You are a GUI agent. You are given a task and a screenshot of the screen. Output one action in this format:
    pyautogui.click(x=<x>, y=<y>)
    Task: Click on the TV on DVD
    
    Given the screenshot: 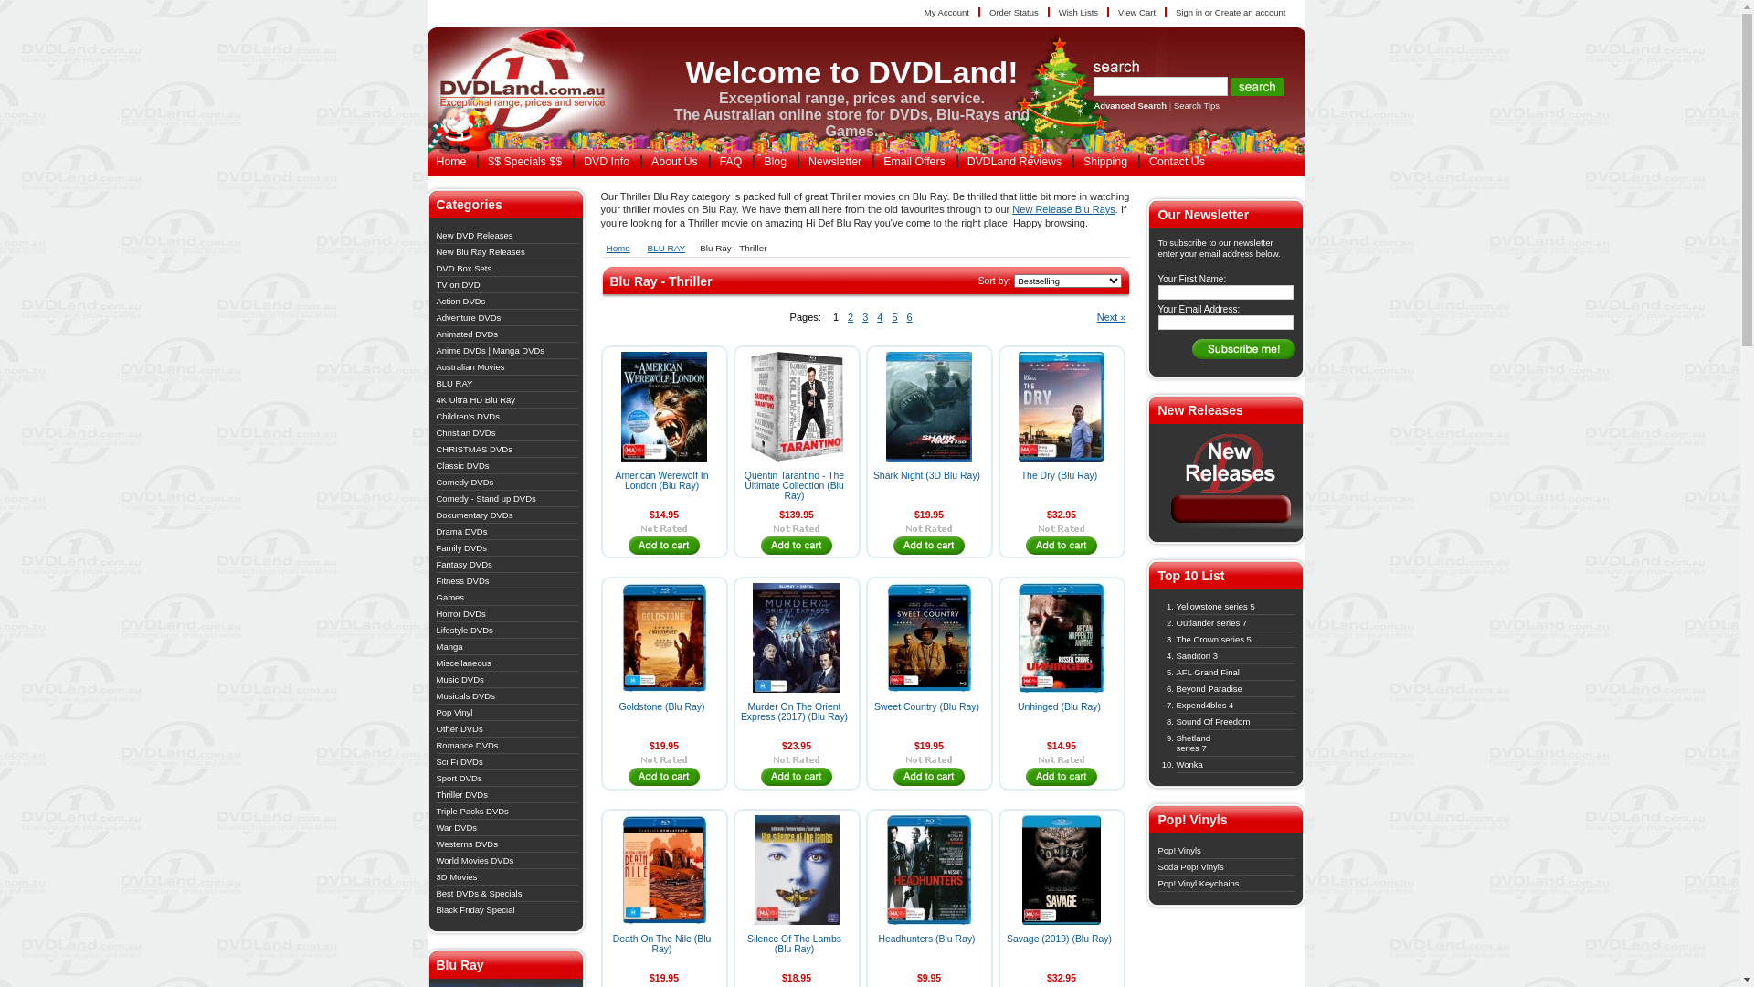 What is the action you would take?
    pyautogui.click(x=459, y=285)
    